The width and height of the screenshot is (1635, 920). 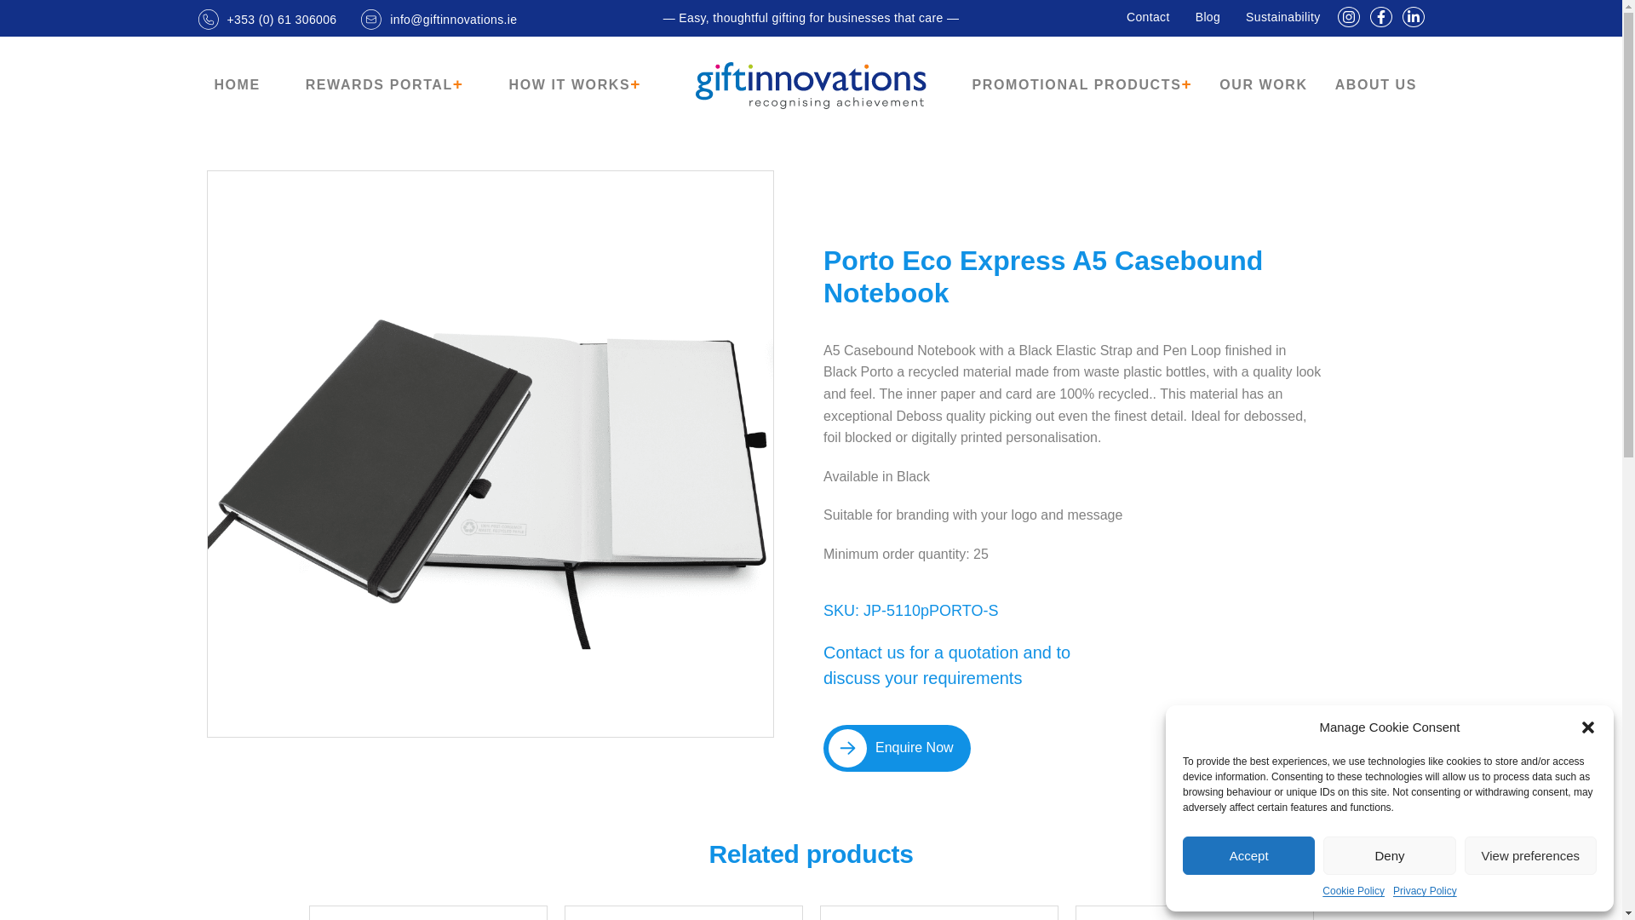 What do you see at coordinates (439, 18) in the screenshot?
I see `Email` at bounding box center [439, 18].